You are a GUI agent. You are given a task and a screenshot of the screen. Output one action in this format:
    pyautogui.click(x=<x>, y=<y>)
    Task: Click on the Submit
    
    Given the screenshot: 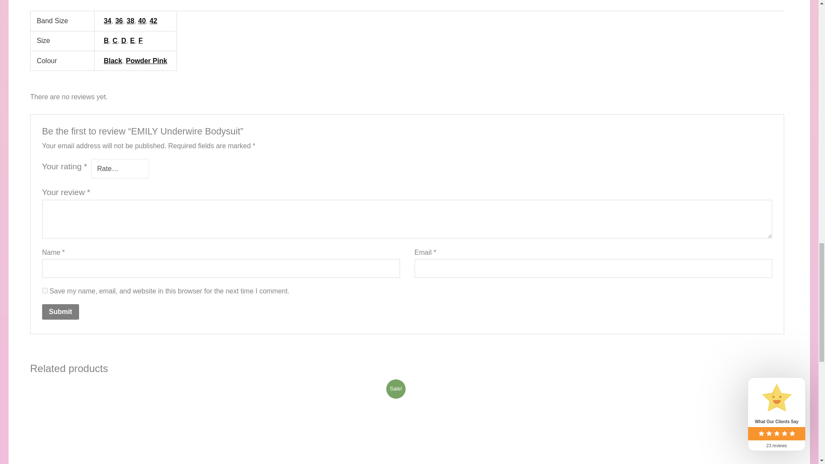 What is the action you would take?
    pyautogui.click(x=60, y=312)
    